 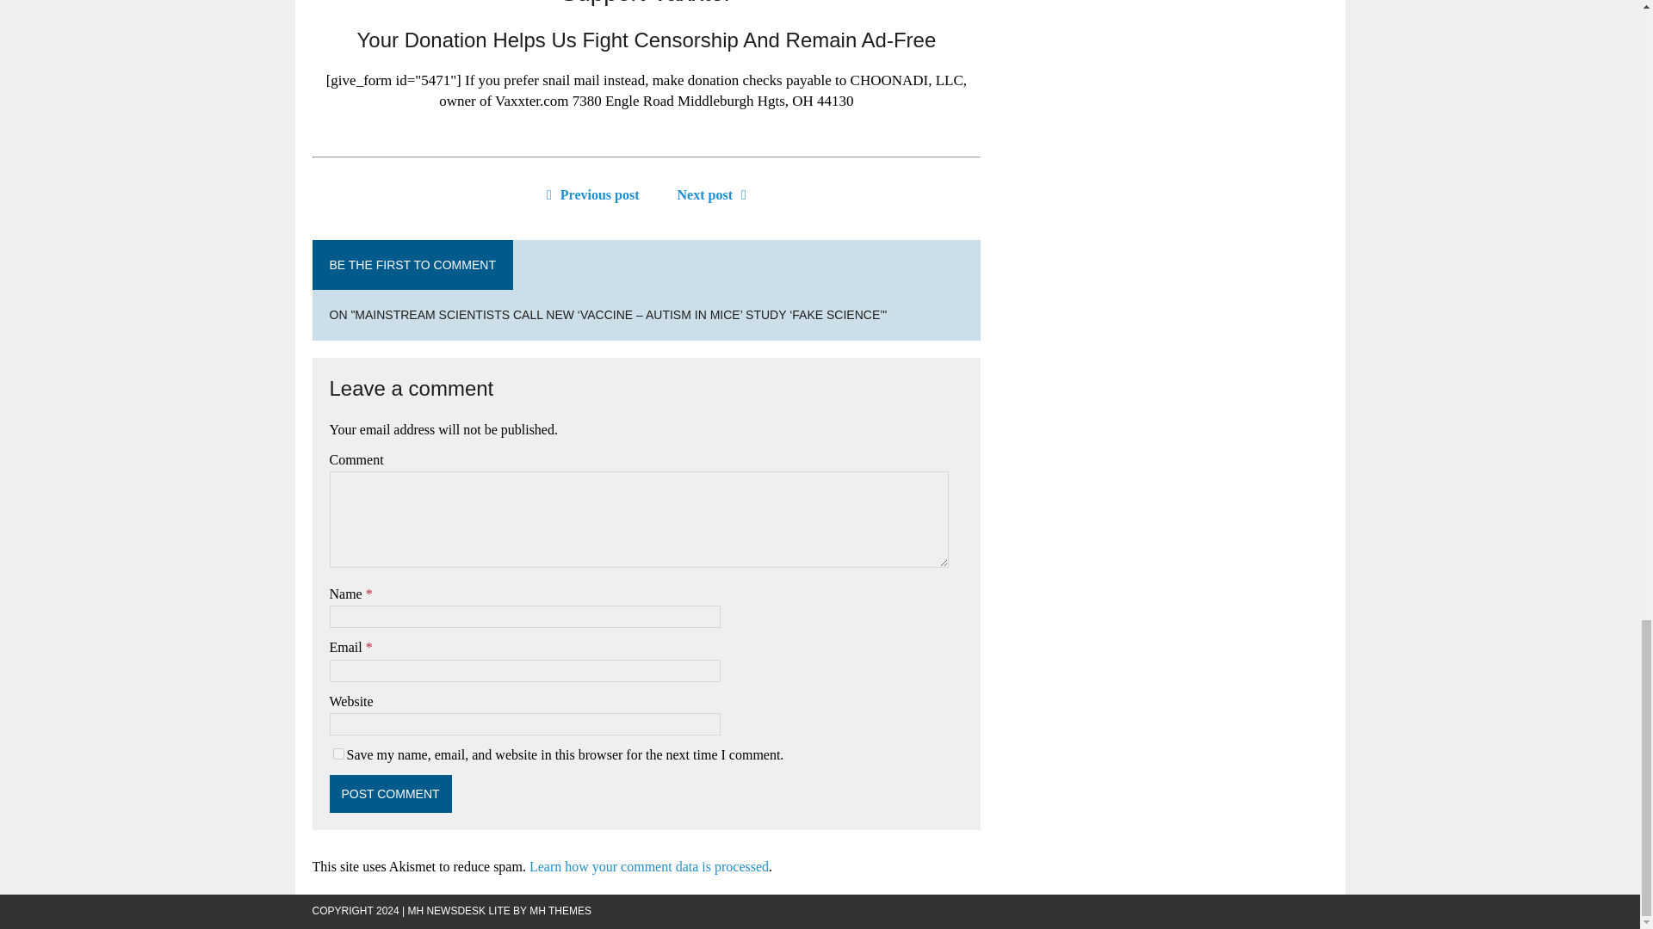 What do you see at coordinates (716, 194) in the screenshot?
I see `Next post` at bounding box center [716, 194].